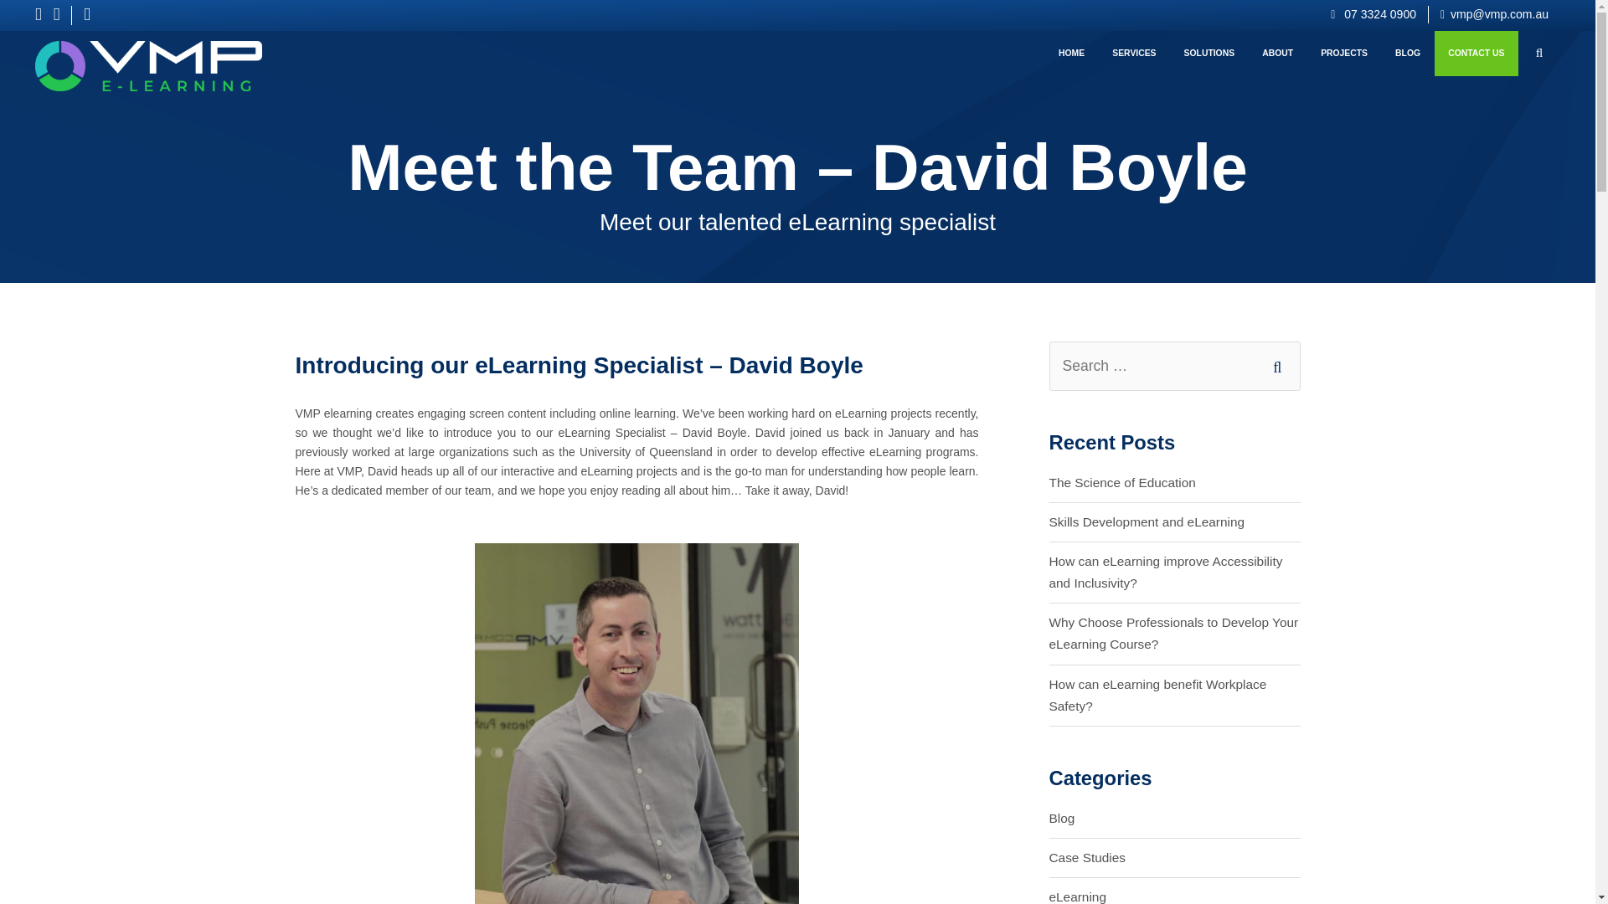  What do you see at coordinates (1343, 54) in the screenshot?
I see `PROJECTS` at bounding box center [1343, 54].